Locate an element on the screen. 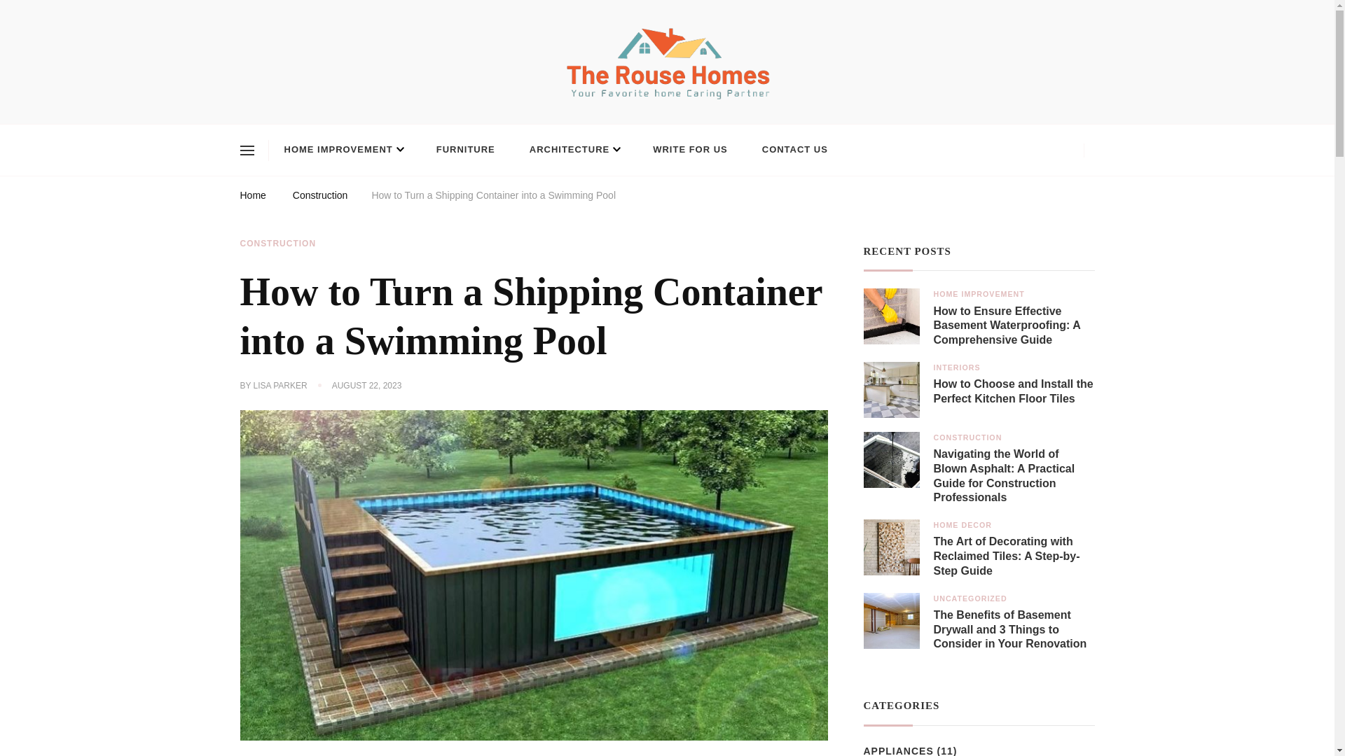  Construction is located at coordinates (321, 197).